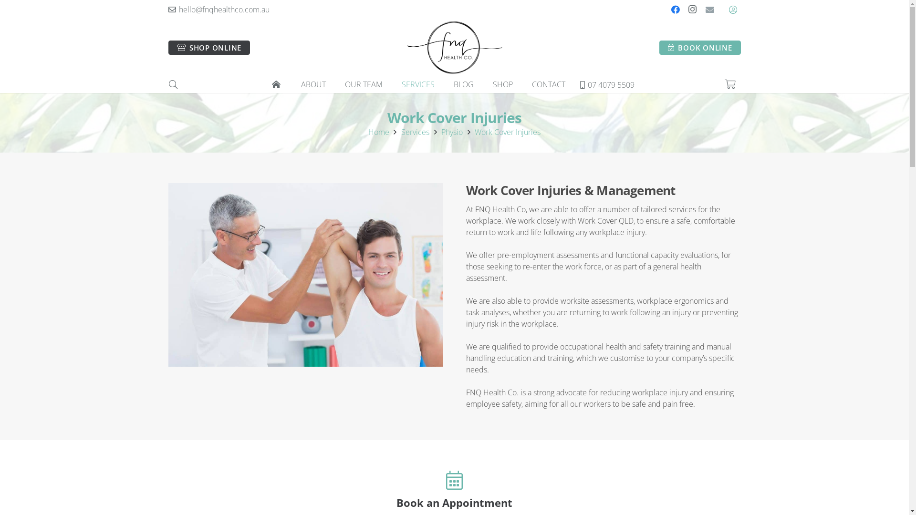 This screenshot has width=916, height=515. What do you see at coordinates (700, 48) in the screenshot?
I see `BOOK ONLINE` at bounding box center [700, 48].